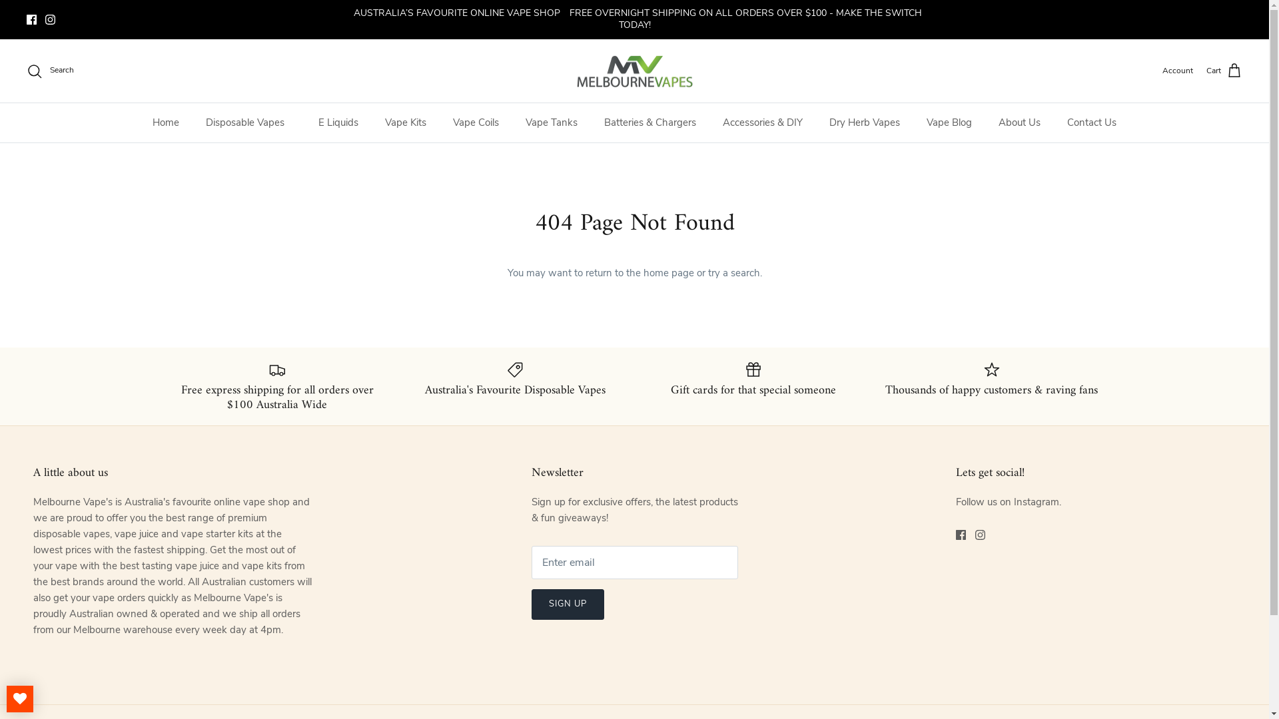  Describe the element at coordinates (20, 699) in the screenshot. I see `MY WISHLIST` at that location.